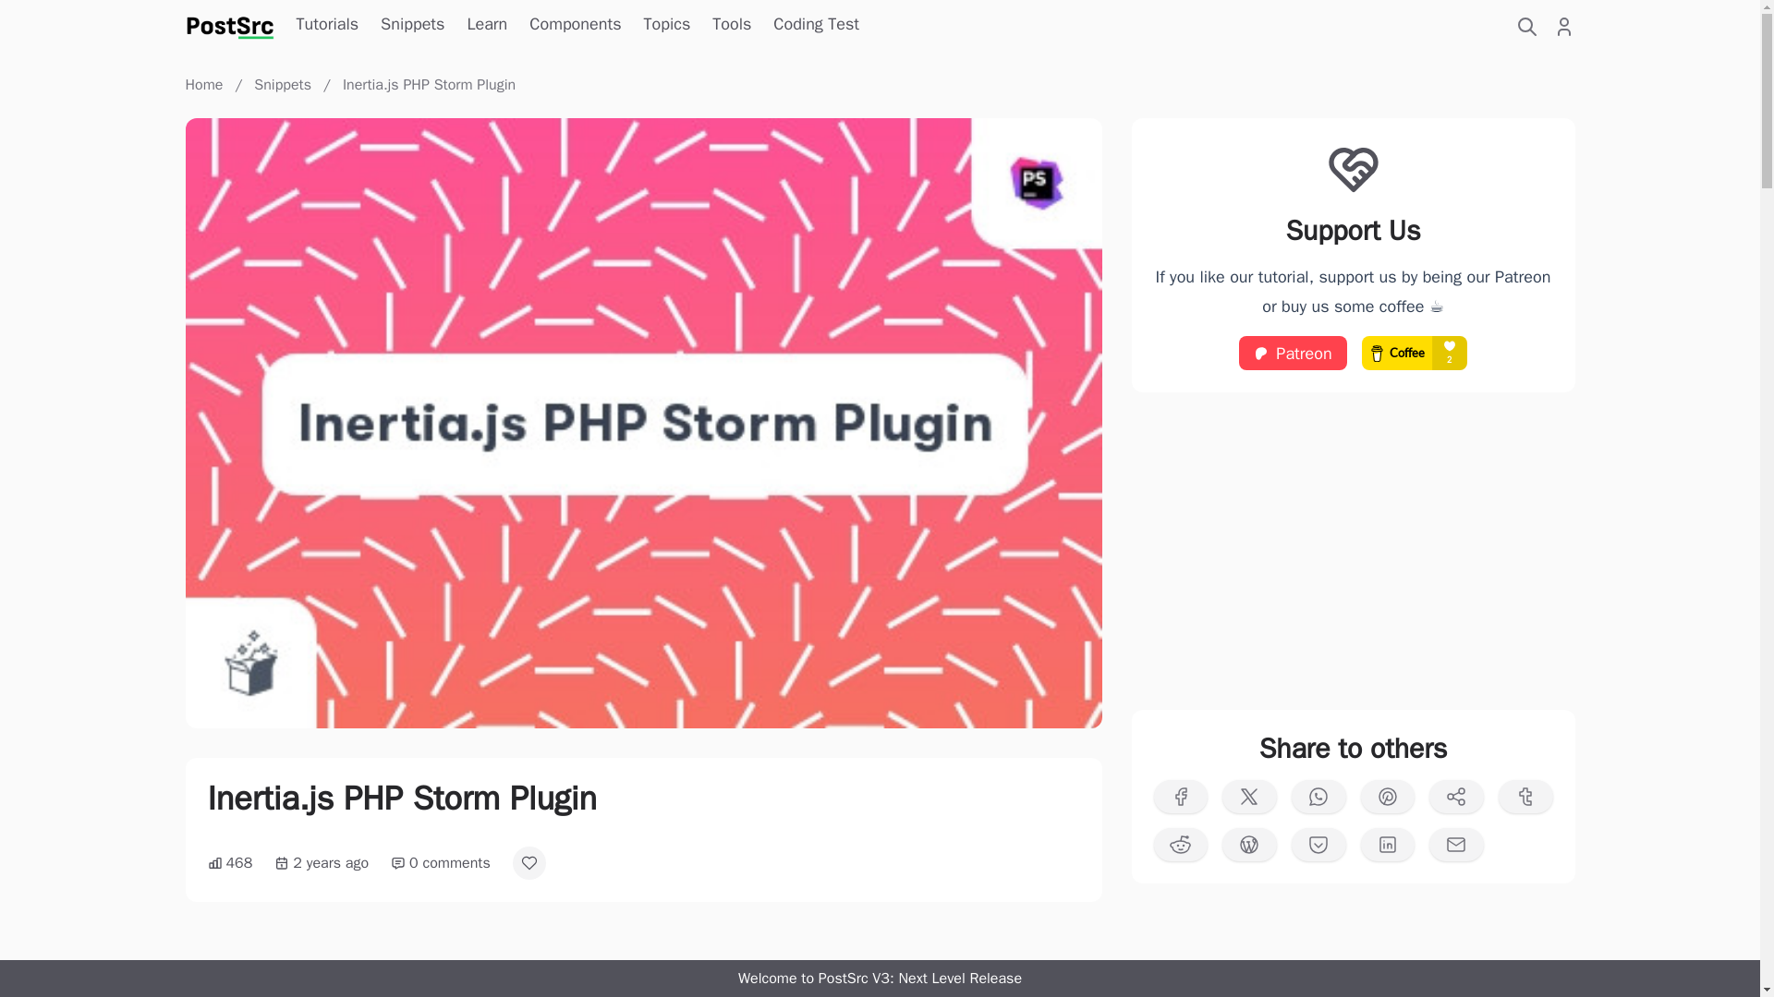  I want to click on Snippets, so click(412, 26).